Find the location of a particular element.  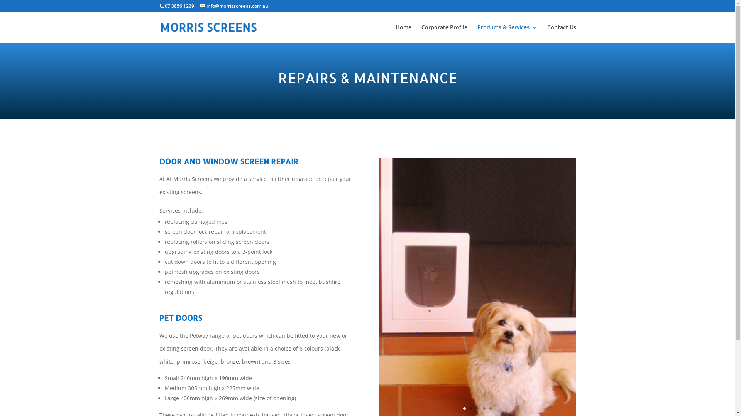

Home is located at coordinates (403, 34).